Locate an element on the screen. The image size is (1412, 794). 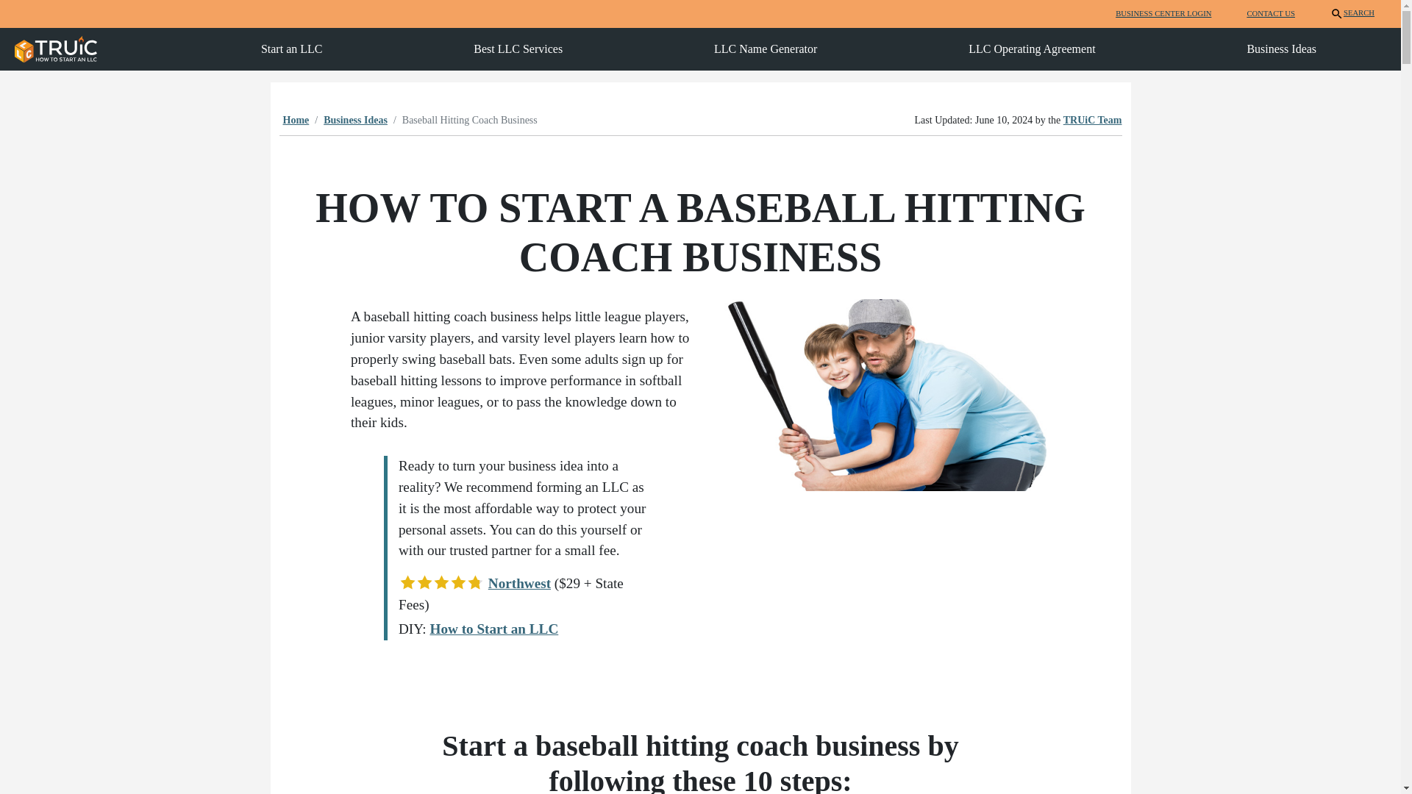
CONTACT US is located at coordinates (1271, 13).